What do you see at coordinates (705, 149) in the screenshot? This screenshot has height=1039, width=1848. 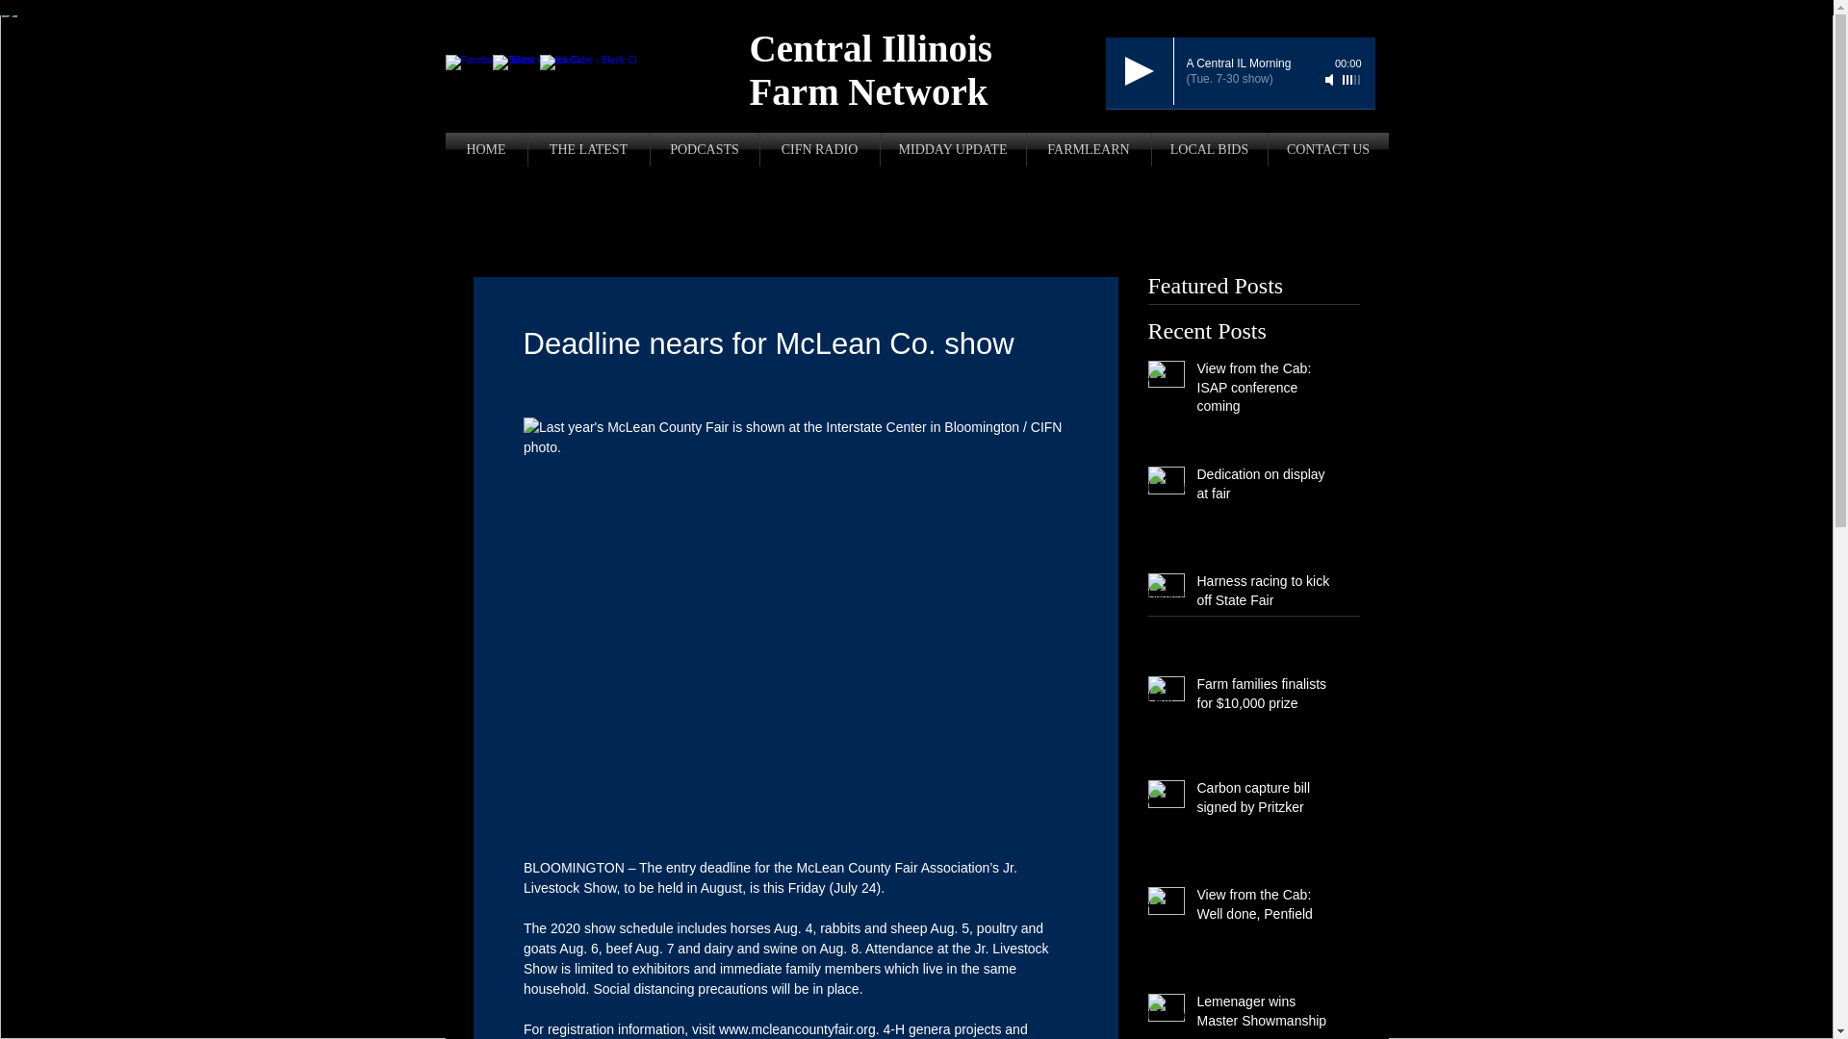 I see `PODCASTS` at bounding box center [705, 149].